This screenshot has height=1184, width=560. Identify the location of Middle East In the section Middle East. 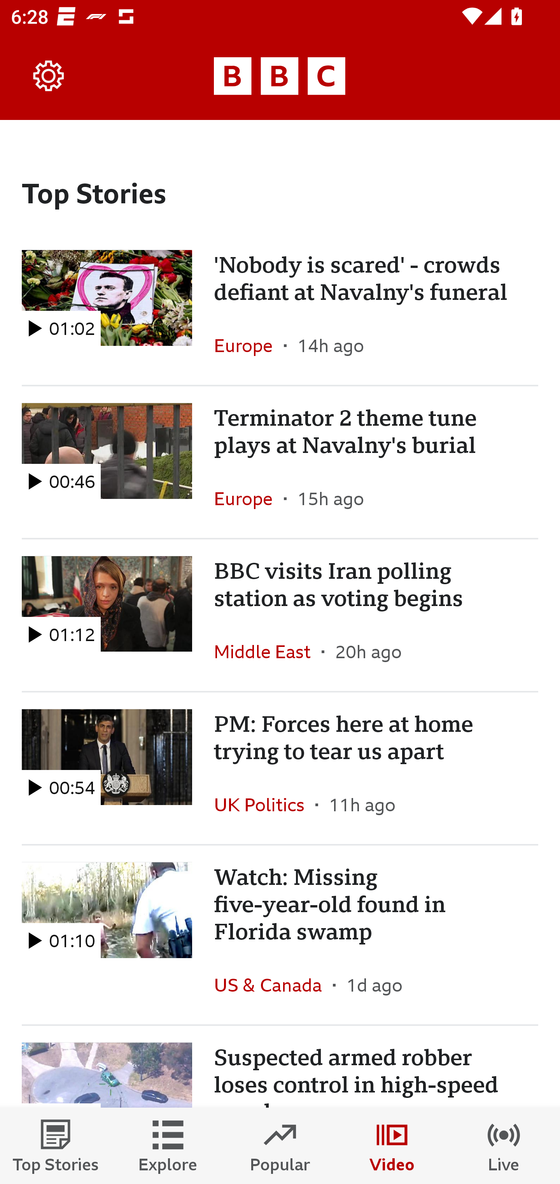
(268, 652).